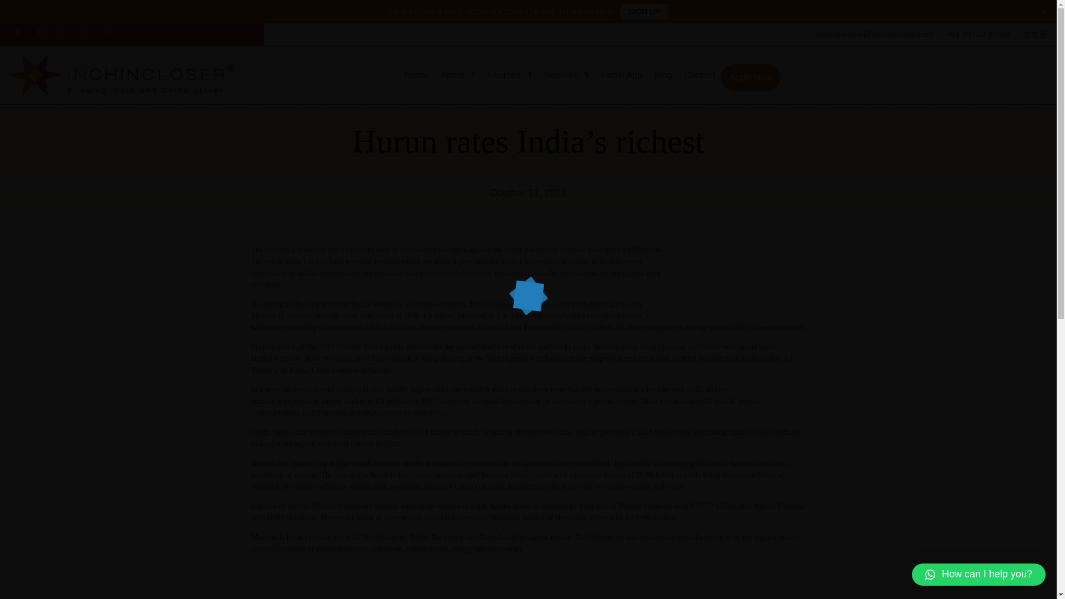  Describe the element at coordinates (621, 78) in the screenshot. I see `Inchin App` at that location.